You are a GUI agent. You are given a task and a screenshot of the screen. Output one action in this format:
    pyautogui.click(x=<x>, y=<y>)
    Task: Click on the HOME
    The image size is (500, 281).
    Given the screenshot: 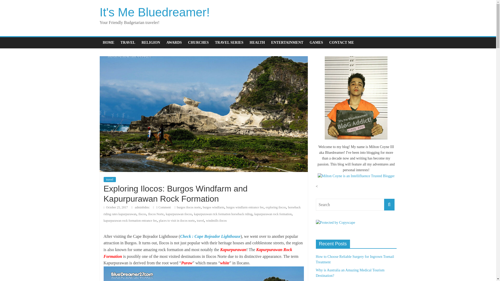 What is the action you would take?
    pyautogui.click(x=108, y=42)
    